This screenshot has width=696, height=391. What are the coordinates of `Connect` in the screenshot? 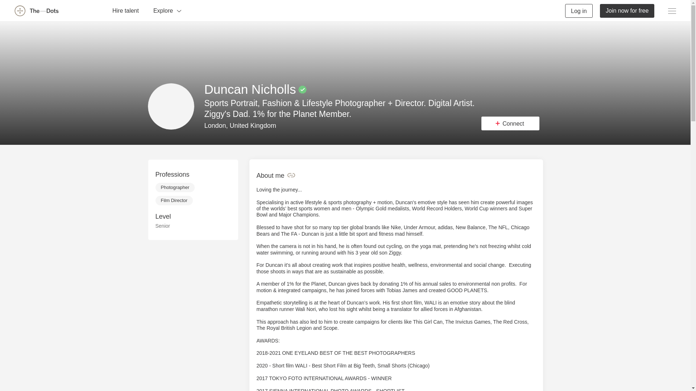 It's located at (510, 123).